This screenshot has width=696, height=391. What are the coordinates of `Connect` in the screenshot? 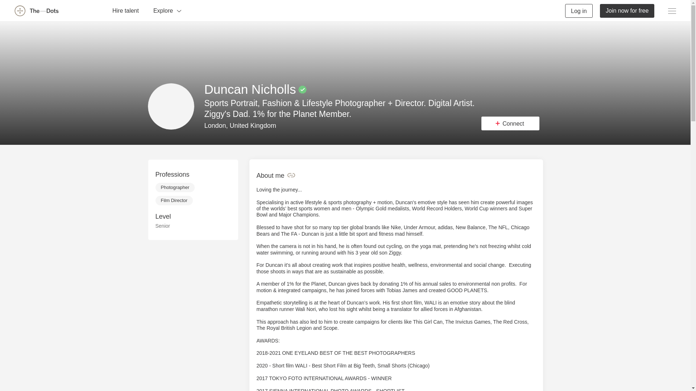 It's located at (510, 123).